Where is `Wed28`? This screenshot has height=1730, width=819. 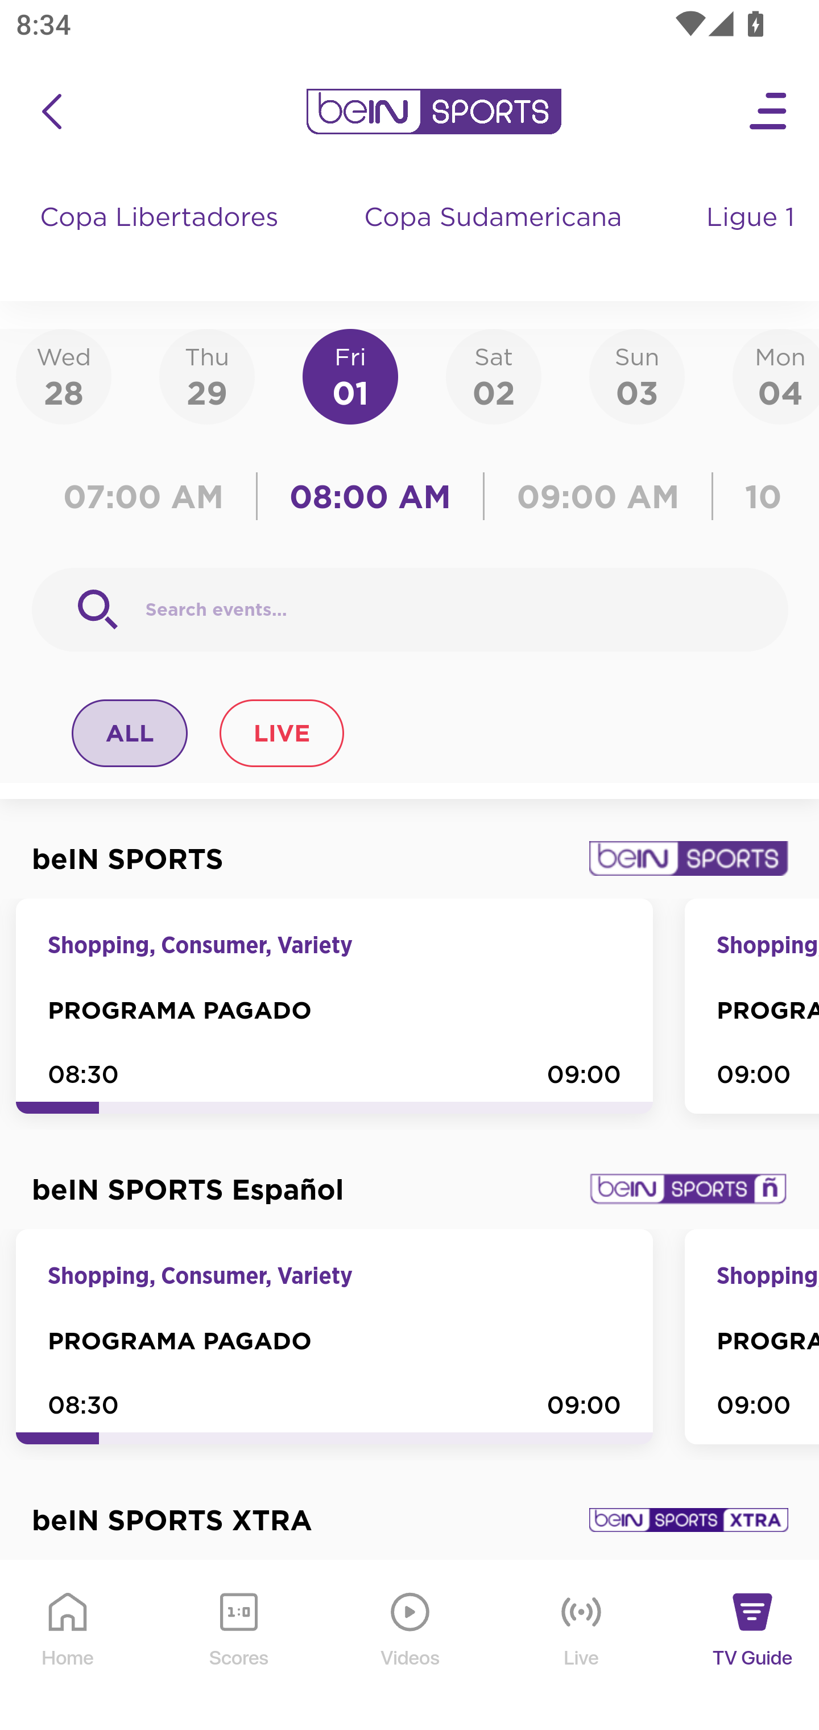
Wed28 is located at coordinates (64, 376).